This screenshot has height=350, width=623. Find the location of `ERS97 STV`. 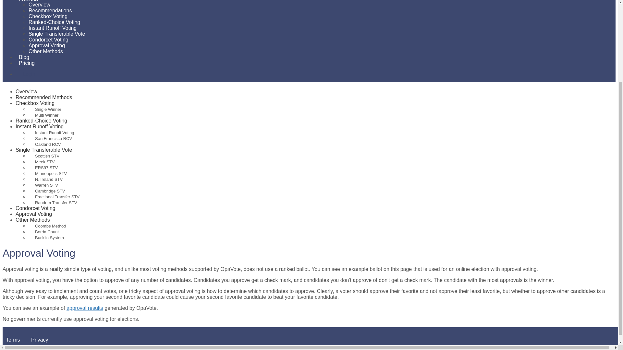

ERS97 STV is located at coordinates (43, 167).